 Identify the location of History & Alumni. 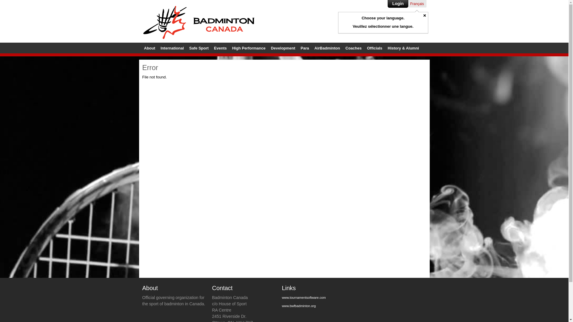
(403, 48).